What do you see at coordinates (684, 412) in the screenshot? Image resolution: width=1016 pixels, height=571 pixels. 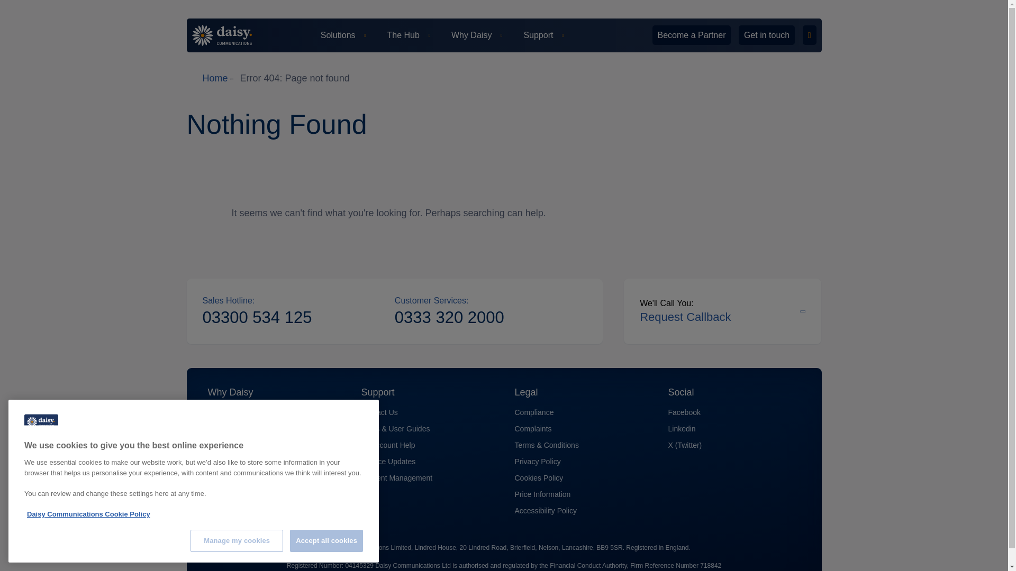 I see `Facebook` at bounding box center [684, 412].